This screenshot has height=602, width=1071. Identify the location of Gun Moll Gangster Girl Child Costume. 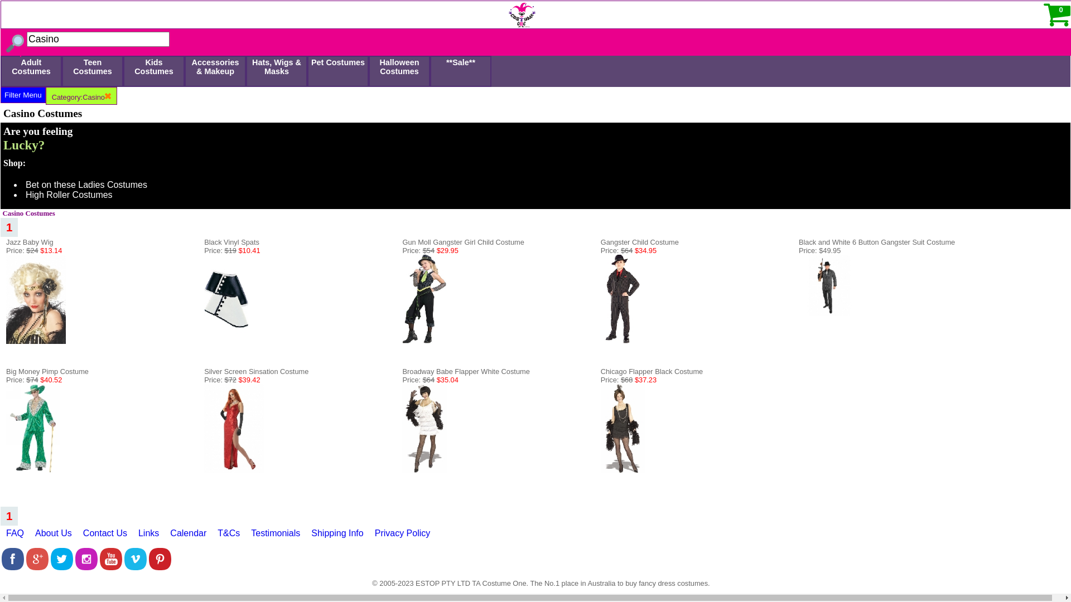
(424, 341).